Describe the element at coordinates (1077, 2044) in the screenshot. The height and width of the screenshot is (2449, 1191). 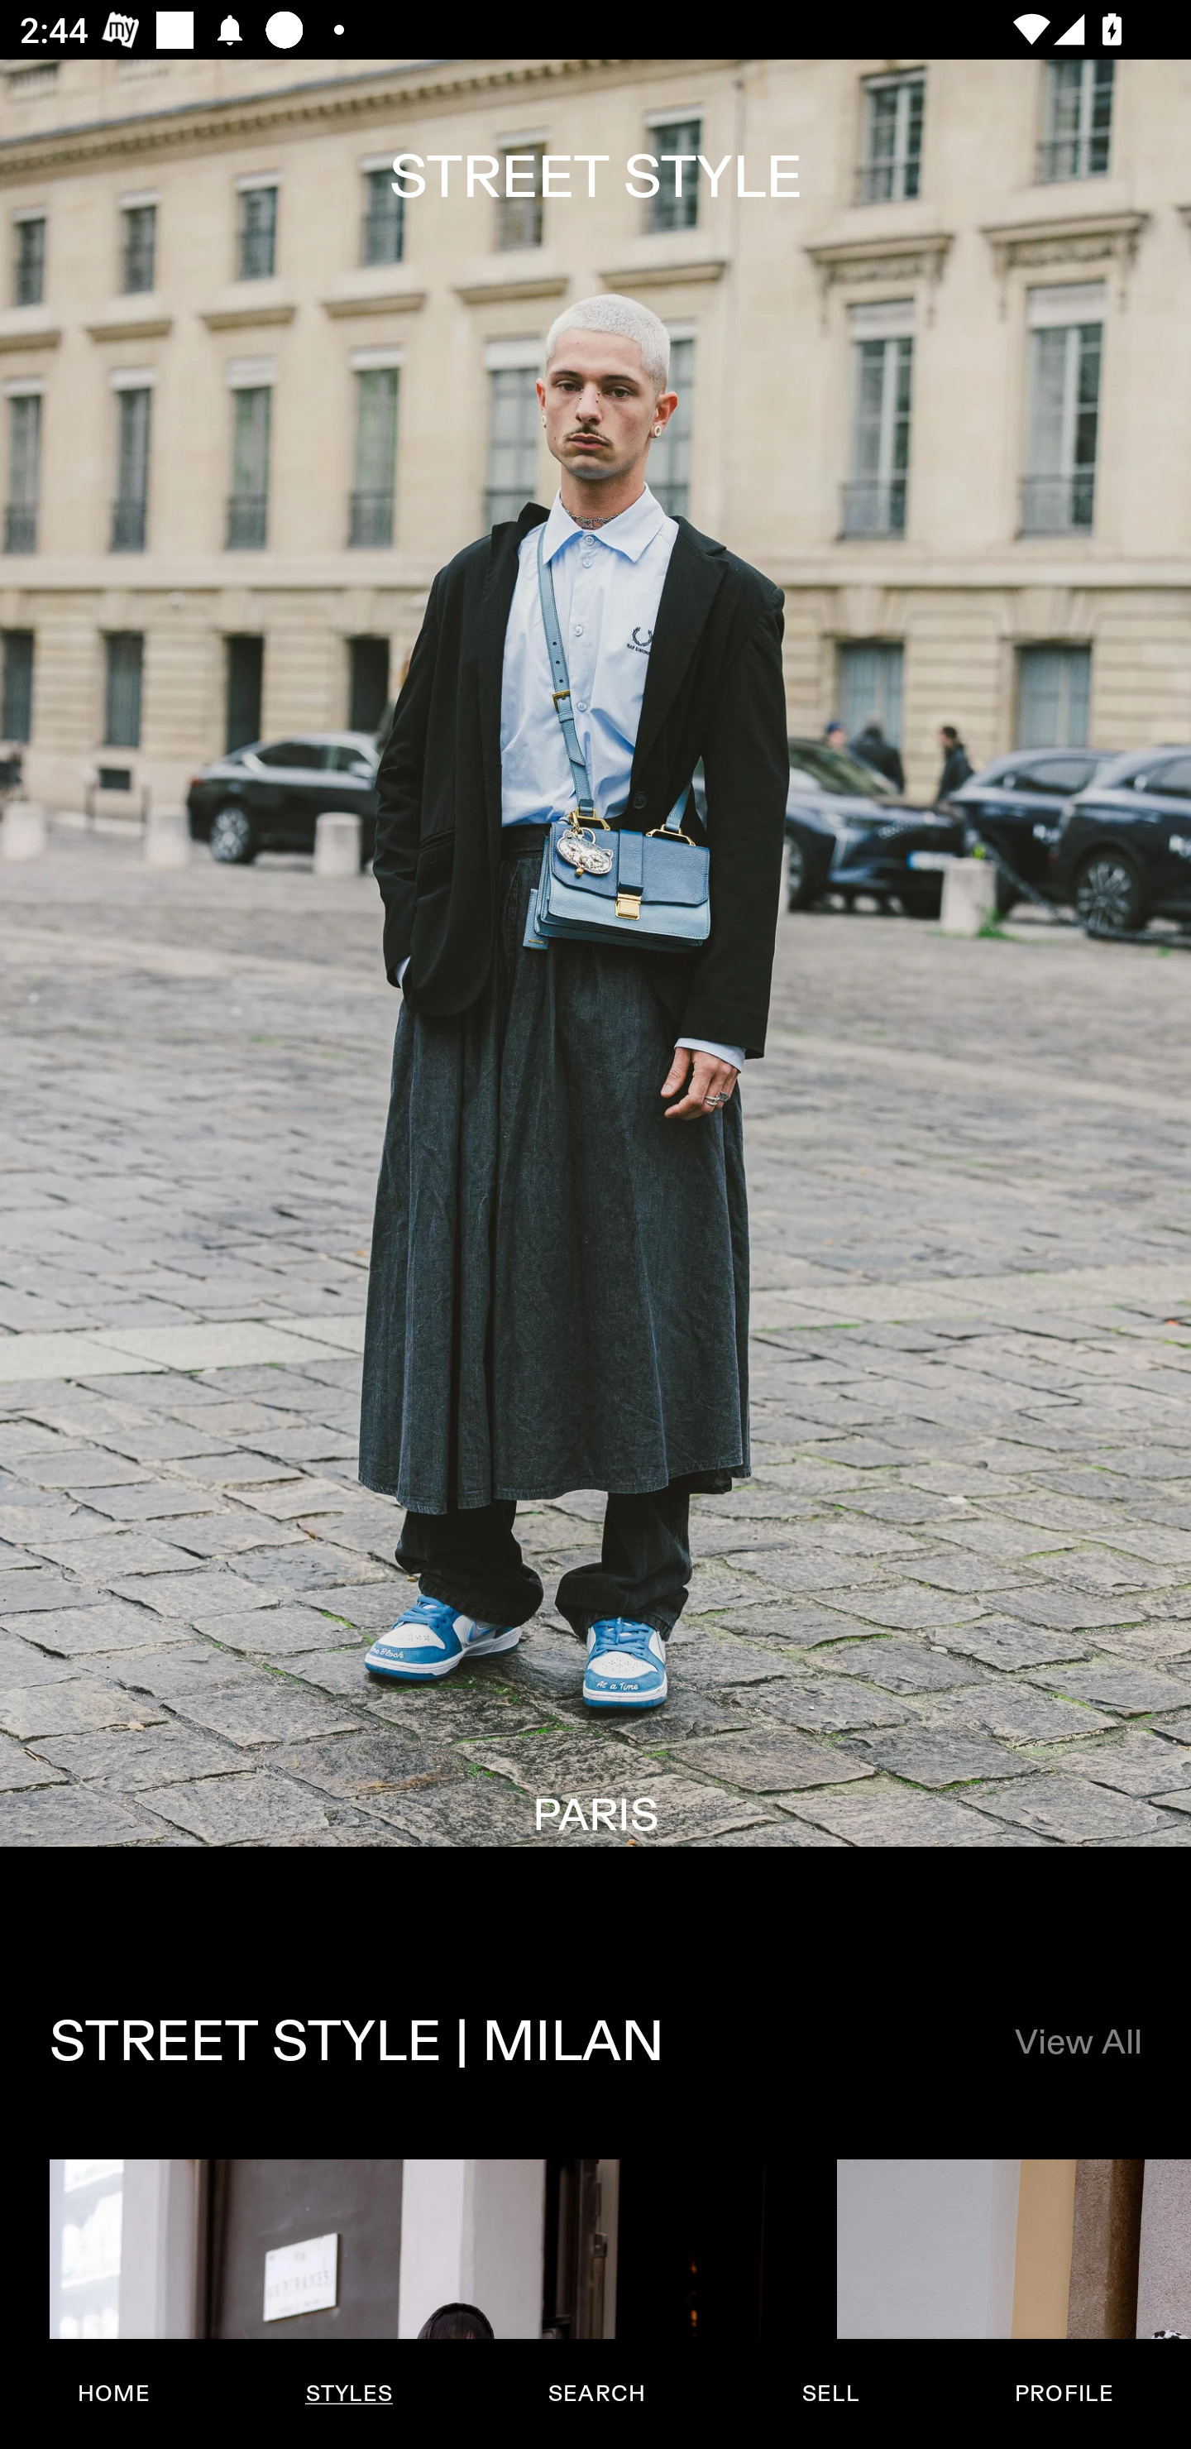
I see `View All` at that location.